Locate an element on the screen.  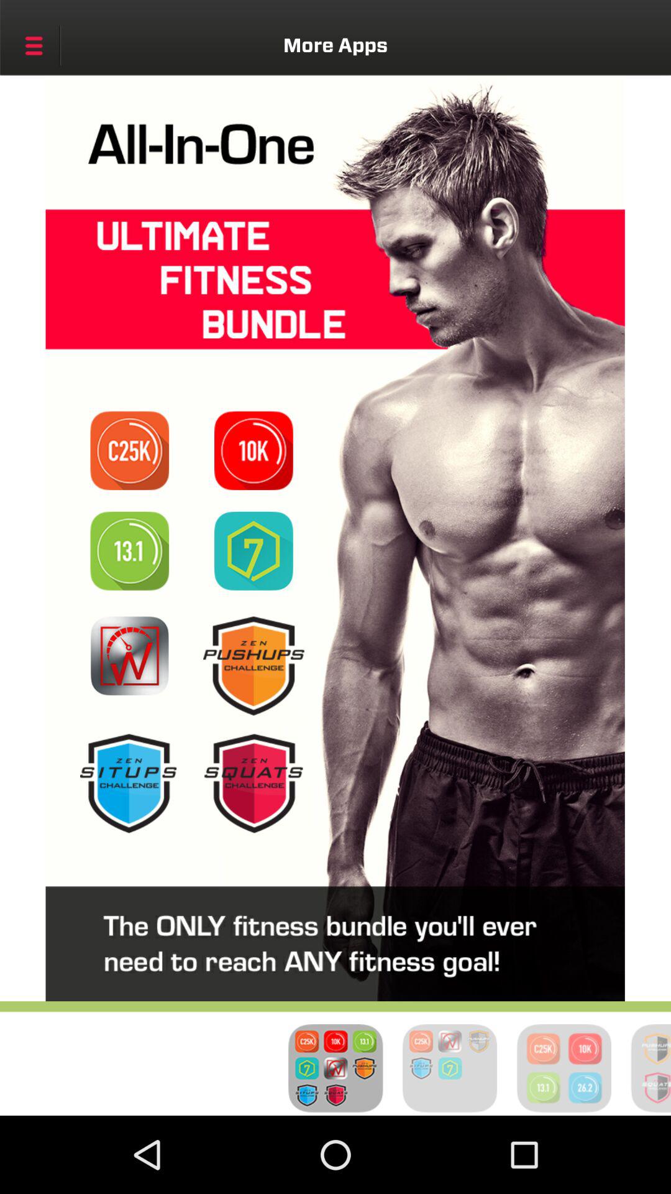
tap item to the left of the more apps item is located at coordinates (34, 45).